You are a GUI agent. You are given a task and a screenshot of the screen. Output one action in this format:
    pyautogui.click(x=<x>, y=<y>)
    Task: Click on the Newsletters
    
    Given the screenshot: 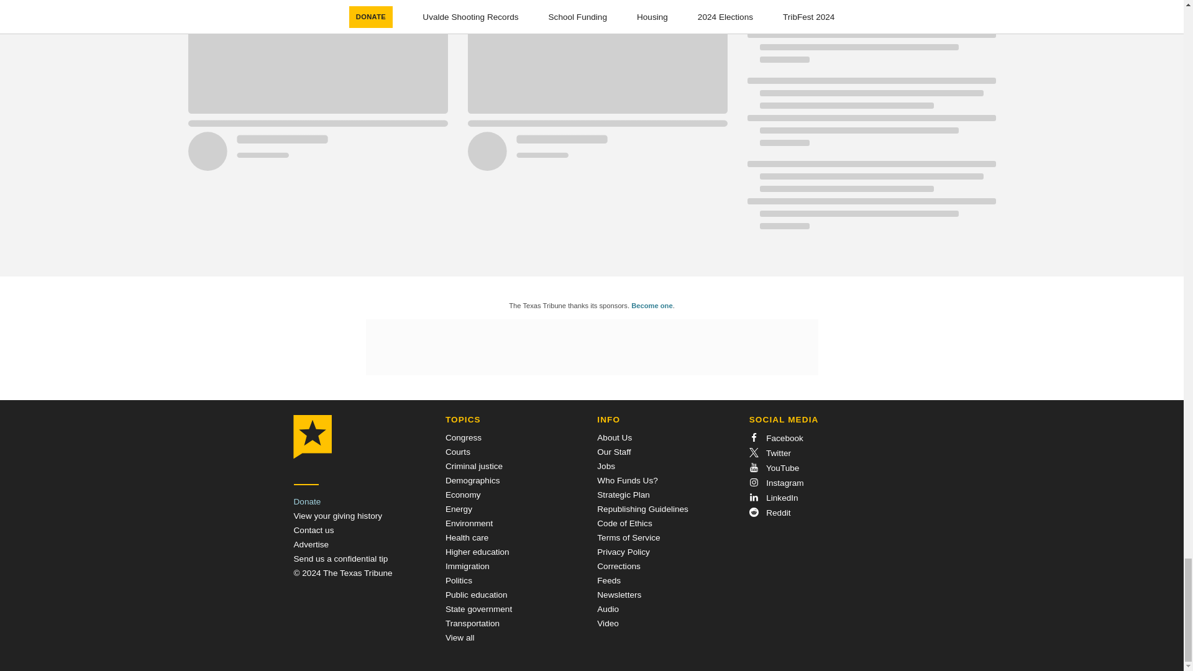 What is the action you would take?
    pyautogui.click(x=619, y=595)
    